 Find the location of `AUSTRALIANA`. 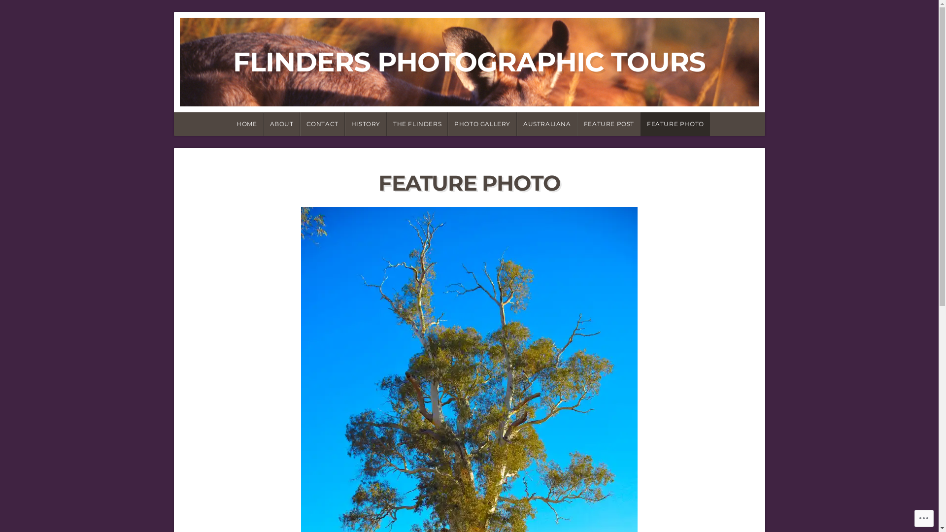

AUSTRALIANA is located at coordinates (547, 124).